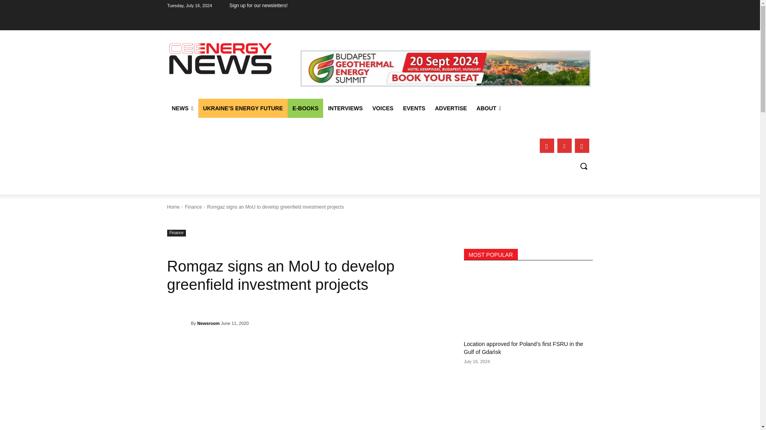  What do you see at coordinates (220, 59) in the screenshot?
I see `CEENERGYNEWS logo` at bounding box center [220, 59].